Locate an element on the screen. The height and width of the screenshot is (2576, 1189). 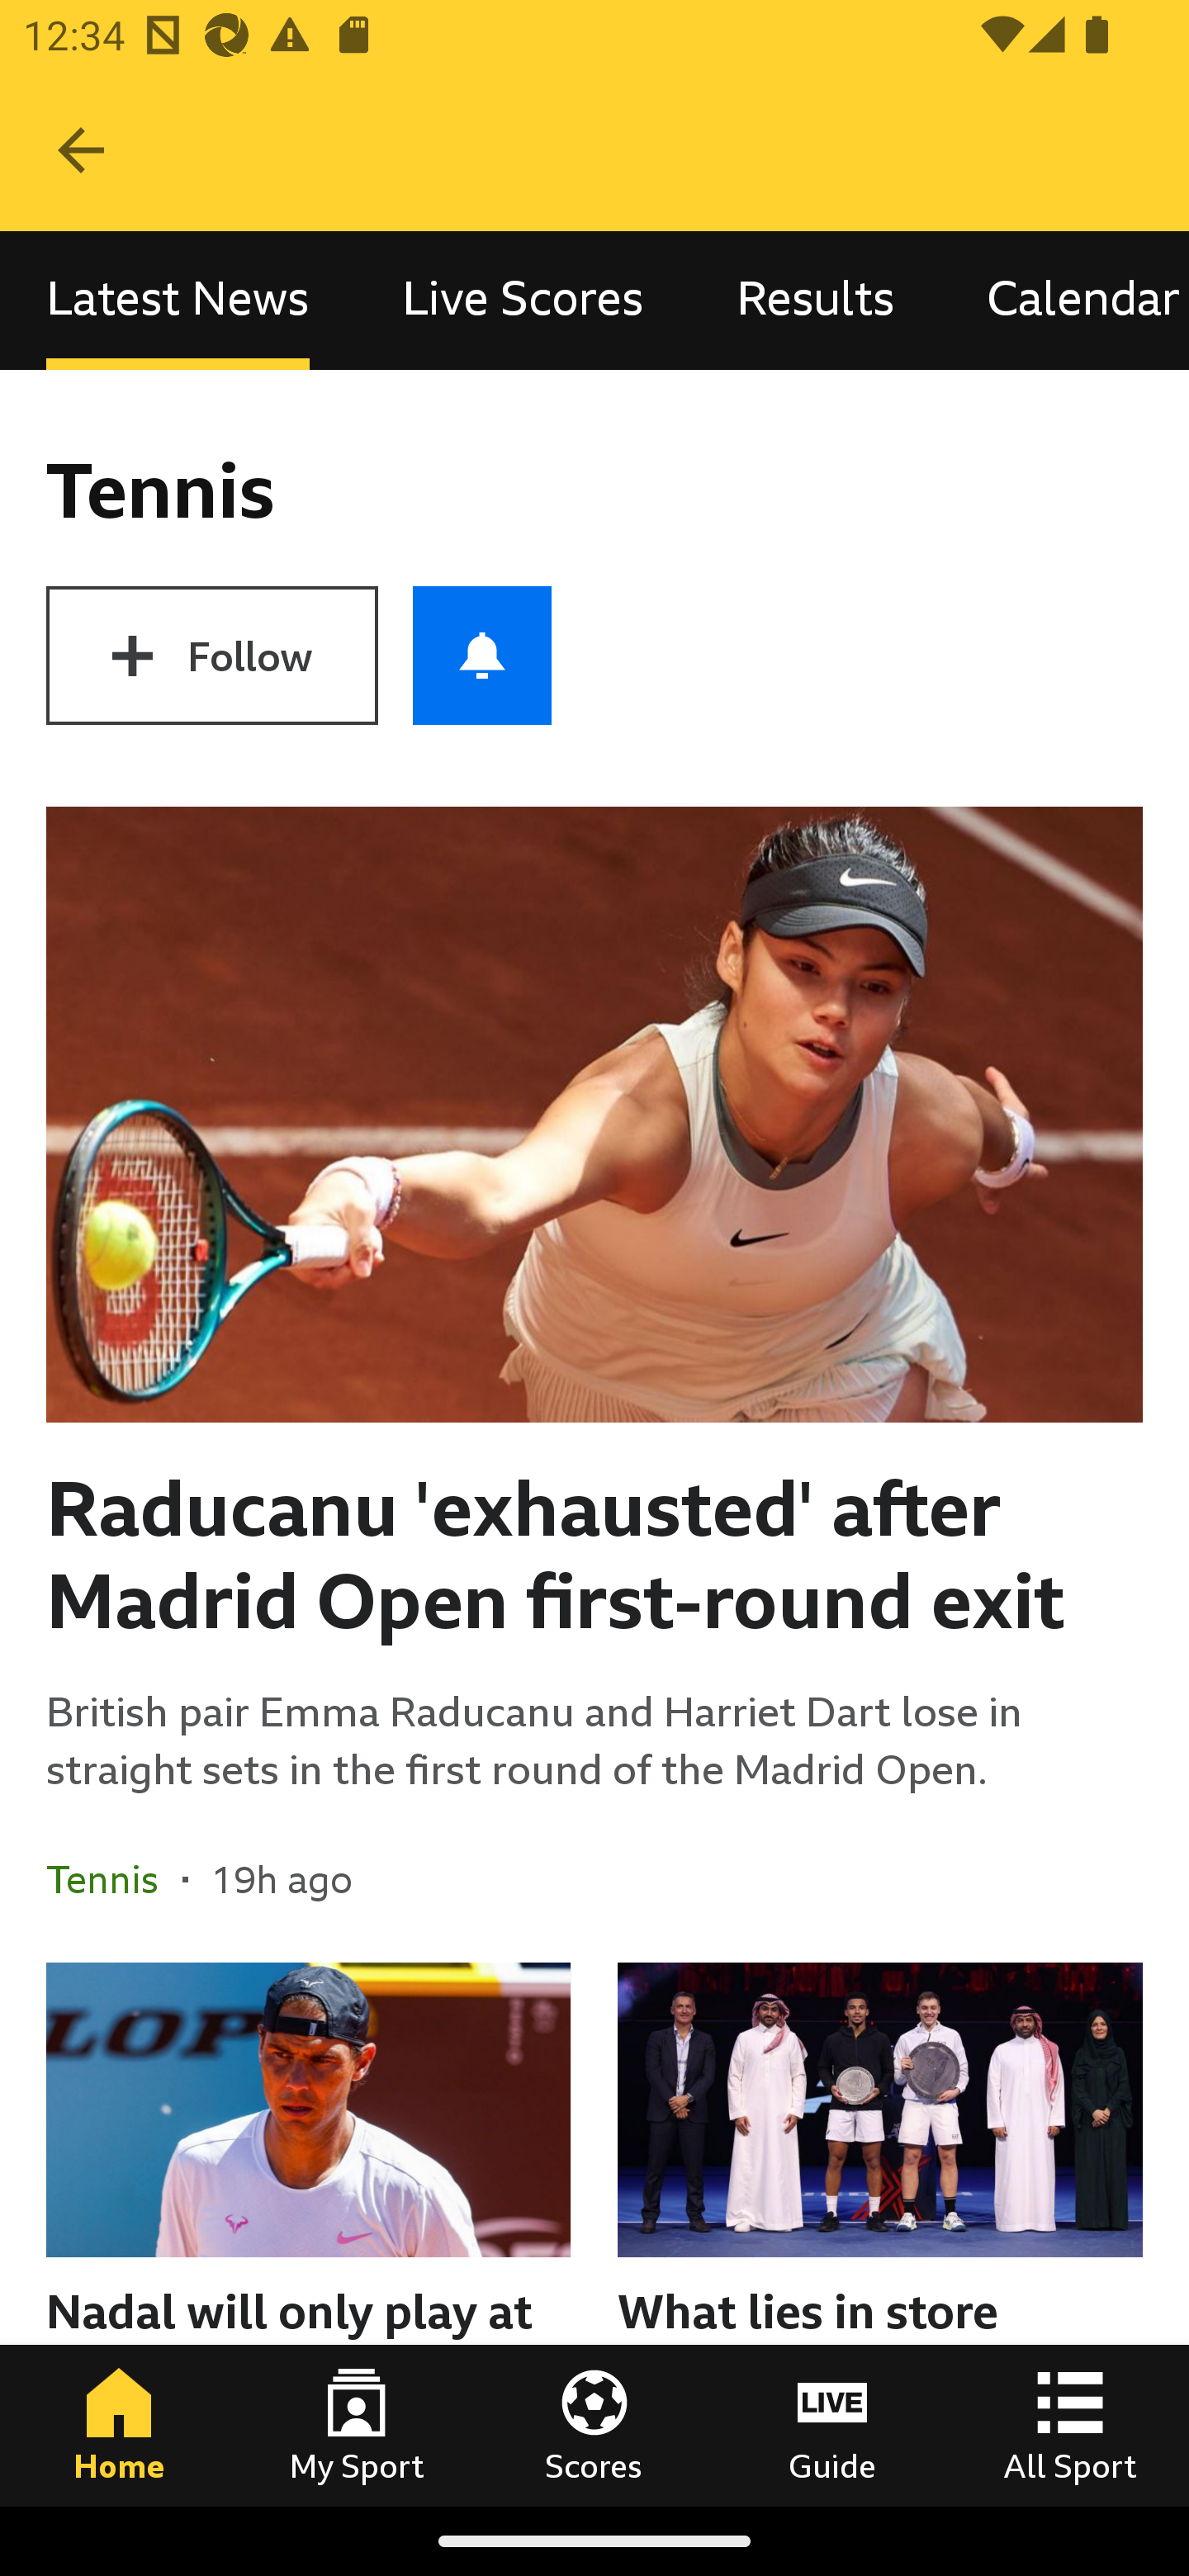
Guide is located at coordinates (832, 2425).